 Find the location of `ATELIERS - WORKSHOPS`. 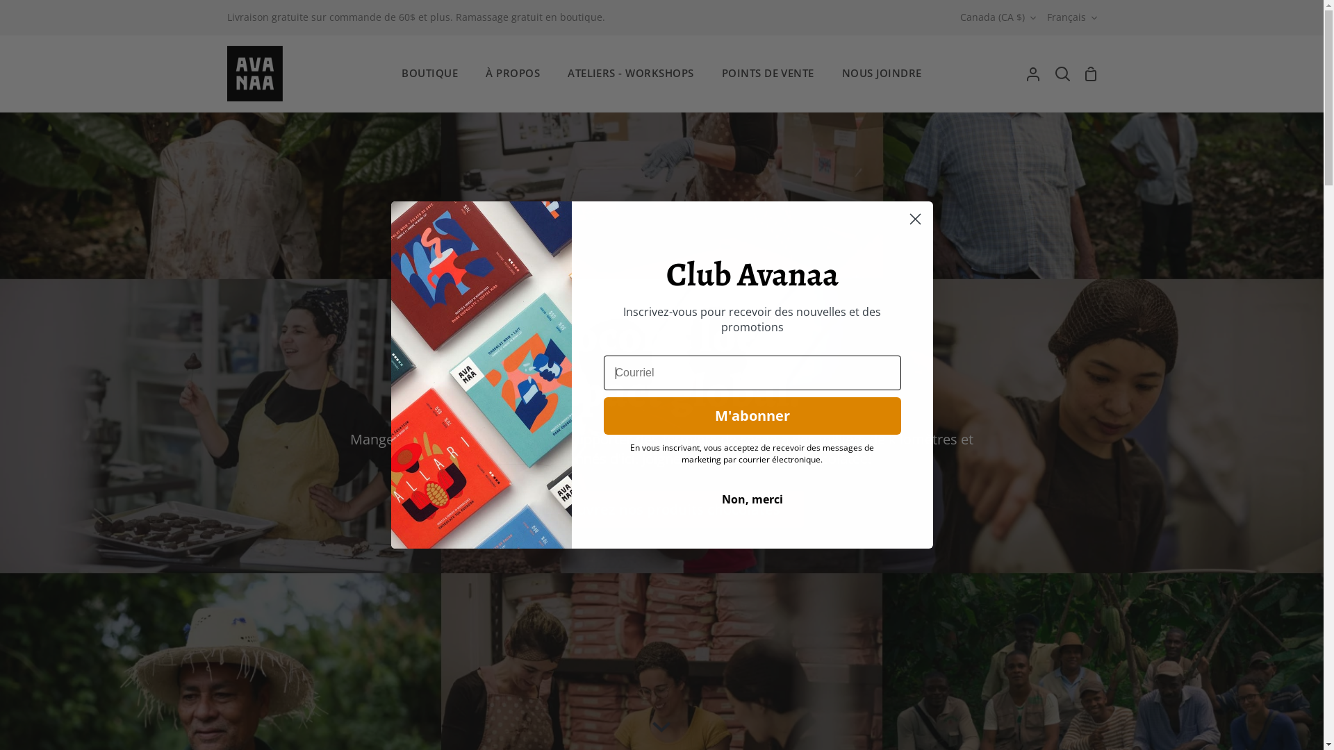

ATELIERS - WORKSHOPS is located at coordinates (631, 74).